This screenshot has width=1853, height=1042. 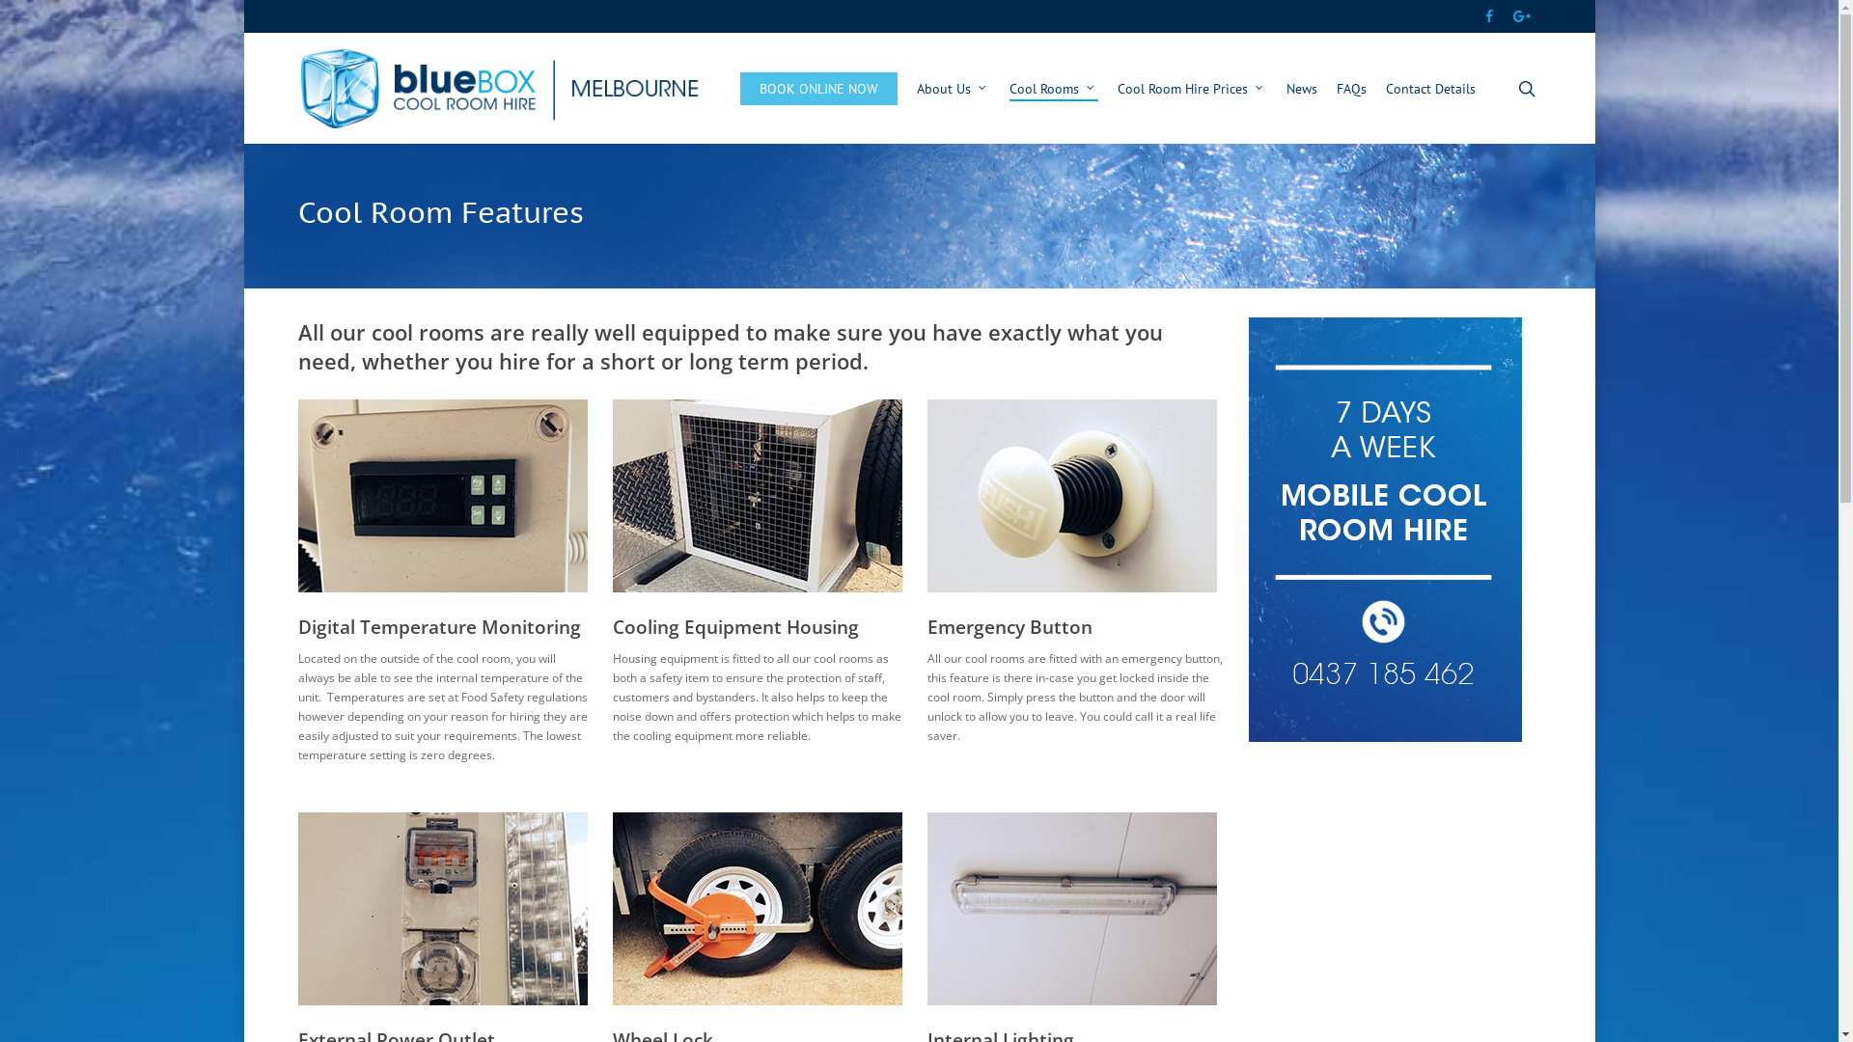 What do you see at coordinates (1351, 88) in the screenshot?
I see `FAQs` at bounding box center [1351, 88].